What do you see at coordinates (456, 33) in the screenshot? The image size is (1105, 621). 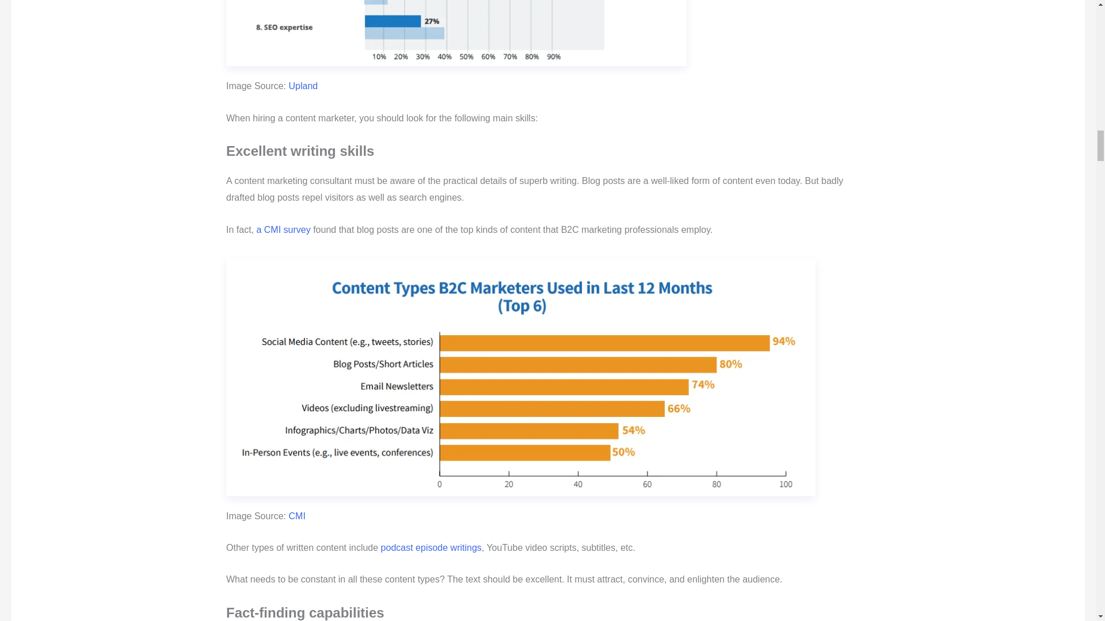 I see `content-marketer-qualities` at bounding box center [456, 33].